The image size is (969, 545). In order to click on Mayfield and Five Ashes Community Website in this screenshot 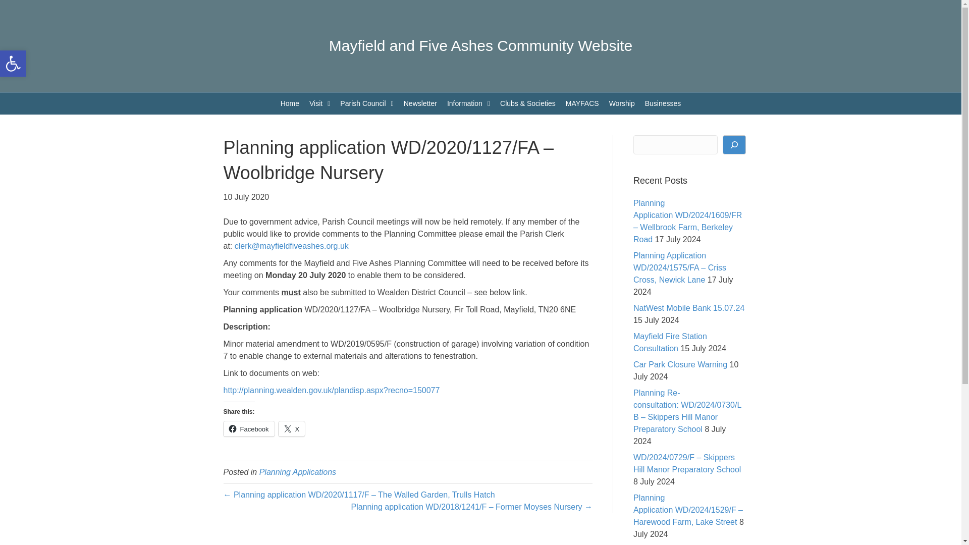, I will do `click(13, 64)`.